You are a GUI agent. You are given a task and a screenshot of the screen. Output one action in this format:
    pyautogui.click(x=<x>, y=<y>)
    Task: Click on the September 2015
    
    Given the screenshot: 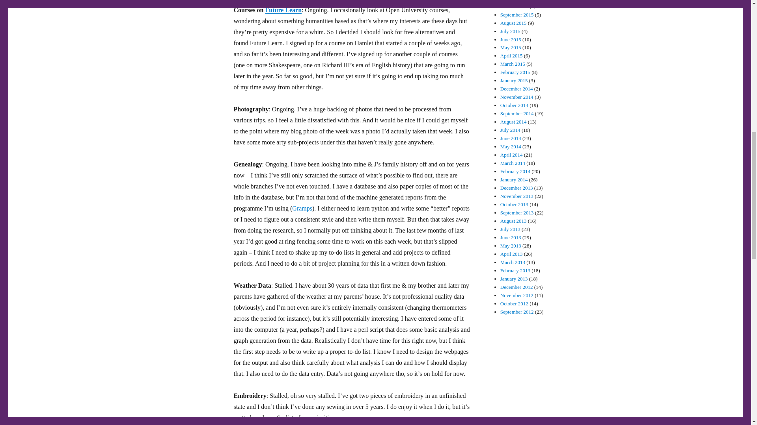 What is the action you would take?
    pyautogui.click(x=517, y=15)
    